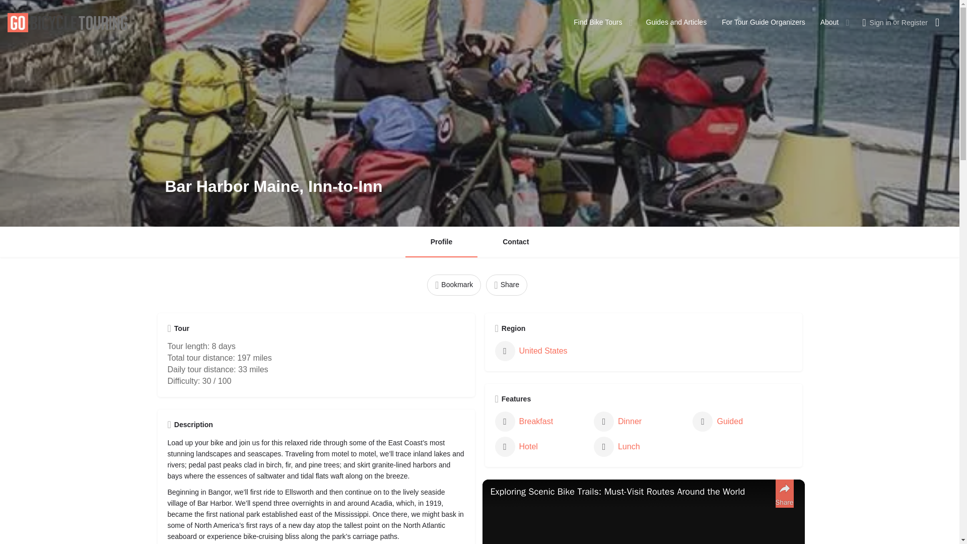  I want to click on Share, so click(507, 285).